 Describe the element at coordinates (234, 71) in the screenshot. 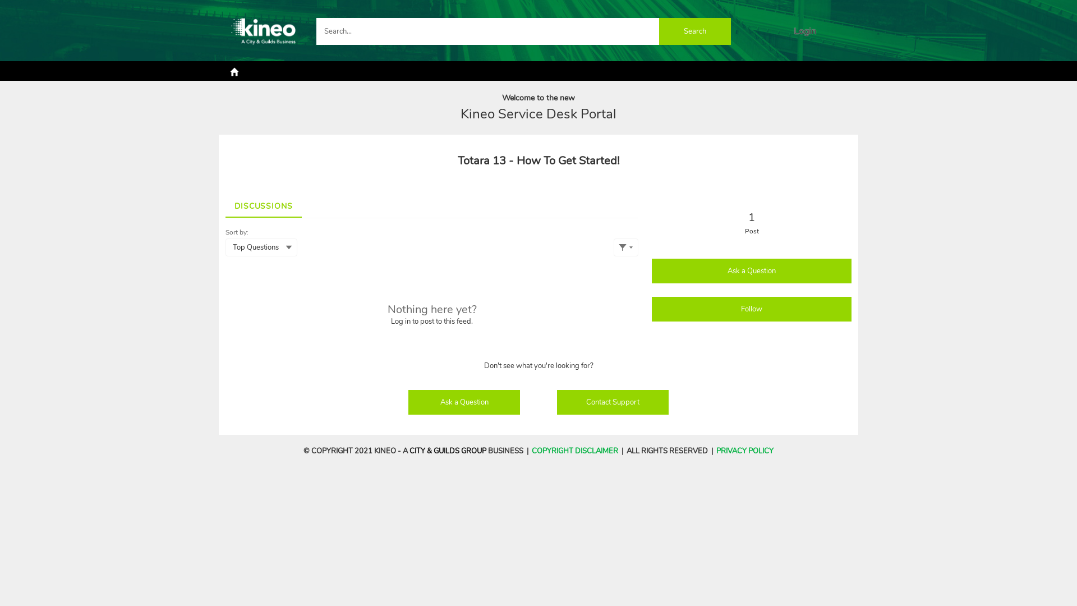

I see `Home` at that location.